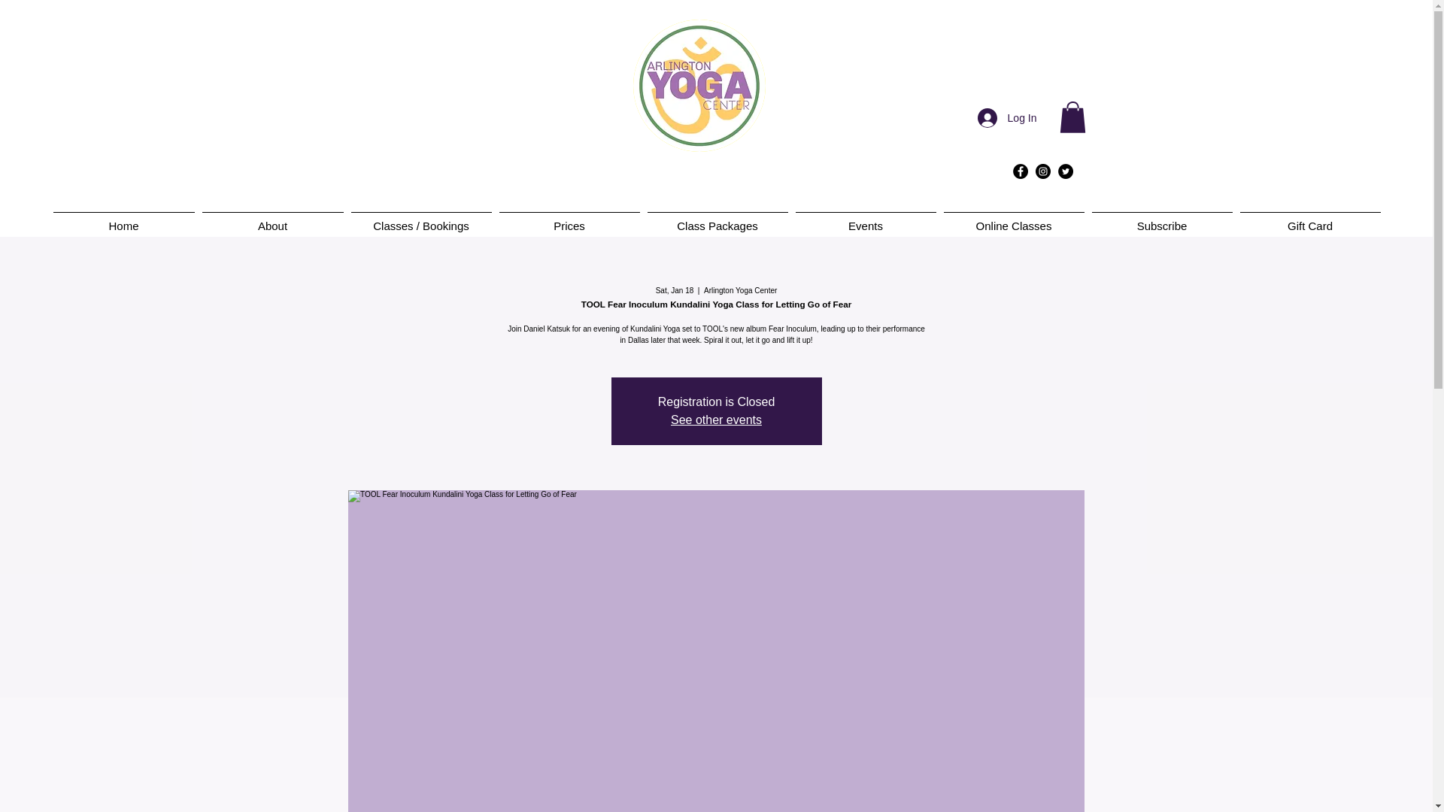  What do you see at coordinates (717, 220) in the screenshot?
I see `Class Packages` at bounding box center [717, 220].